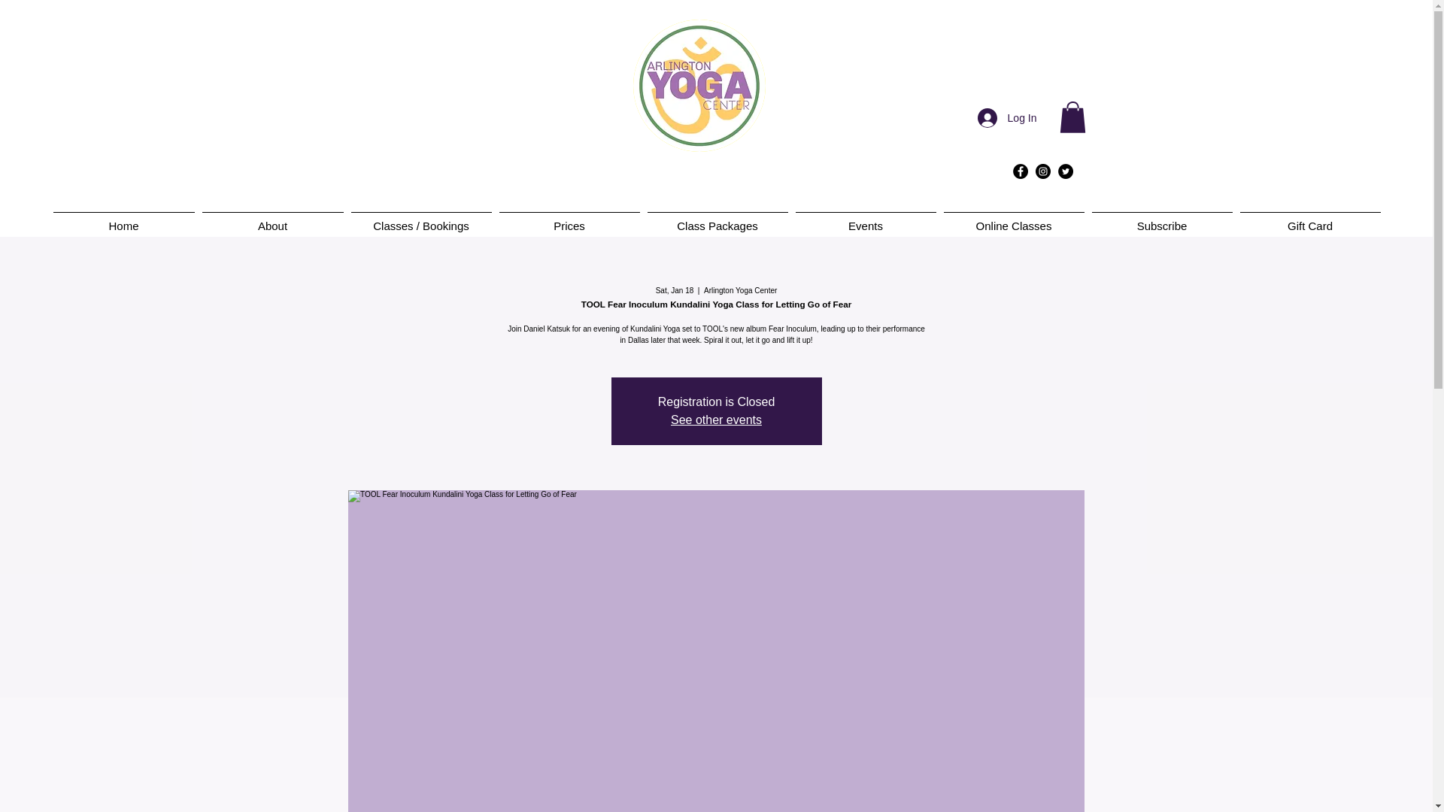  What do you see at coordinates (717, 220) in the screenshot?
I see `Class Packages` at bounding box center [717, 220].